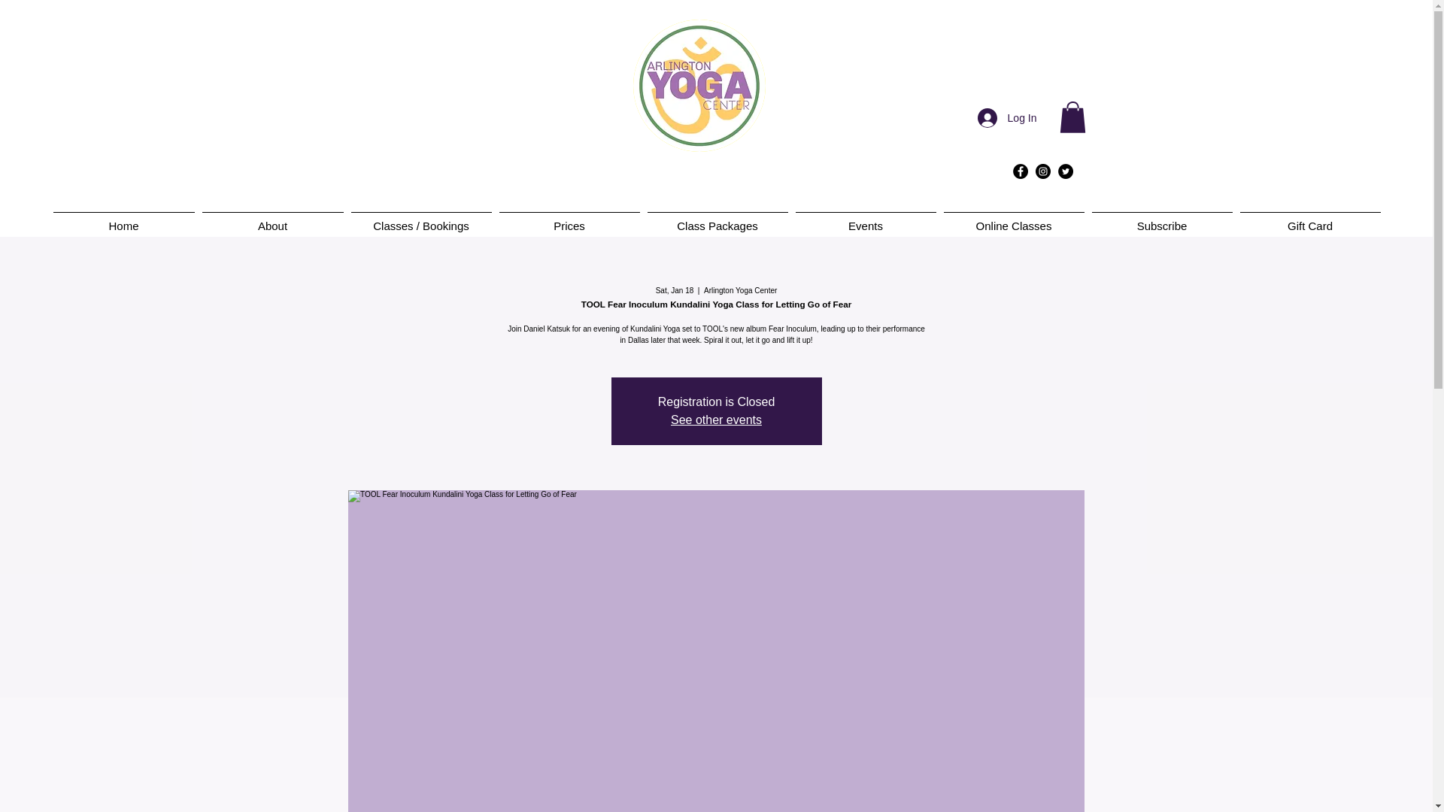  What do you see at coordinates (717, 220) in the screenshot?
I see `Class Packages` at bounding box center [717, 220].